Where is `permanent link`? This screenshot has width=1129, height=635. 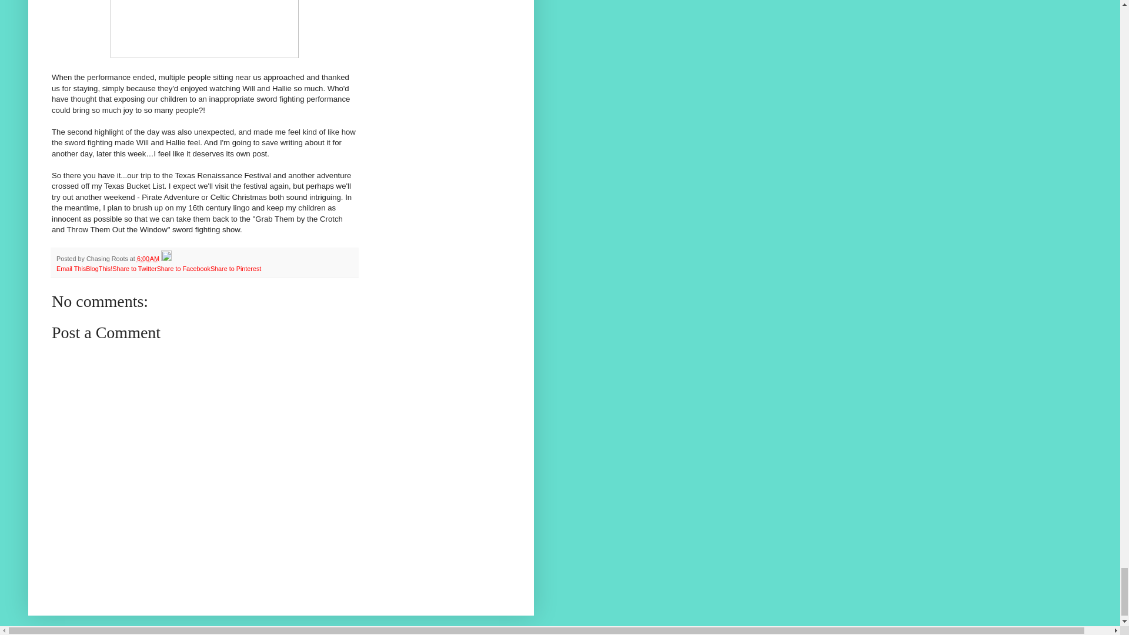 permanent link is located at coordinates (148, 259).